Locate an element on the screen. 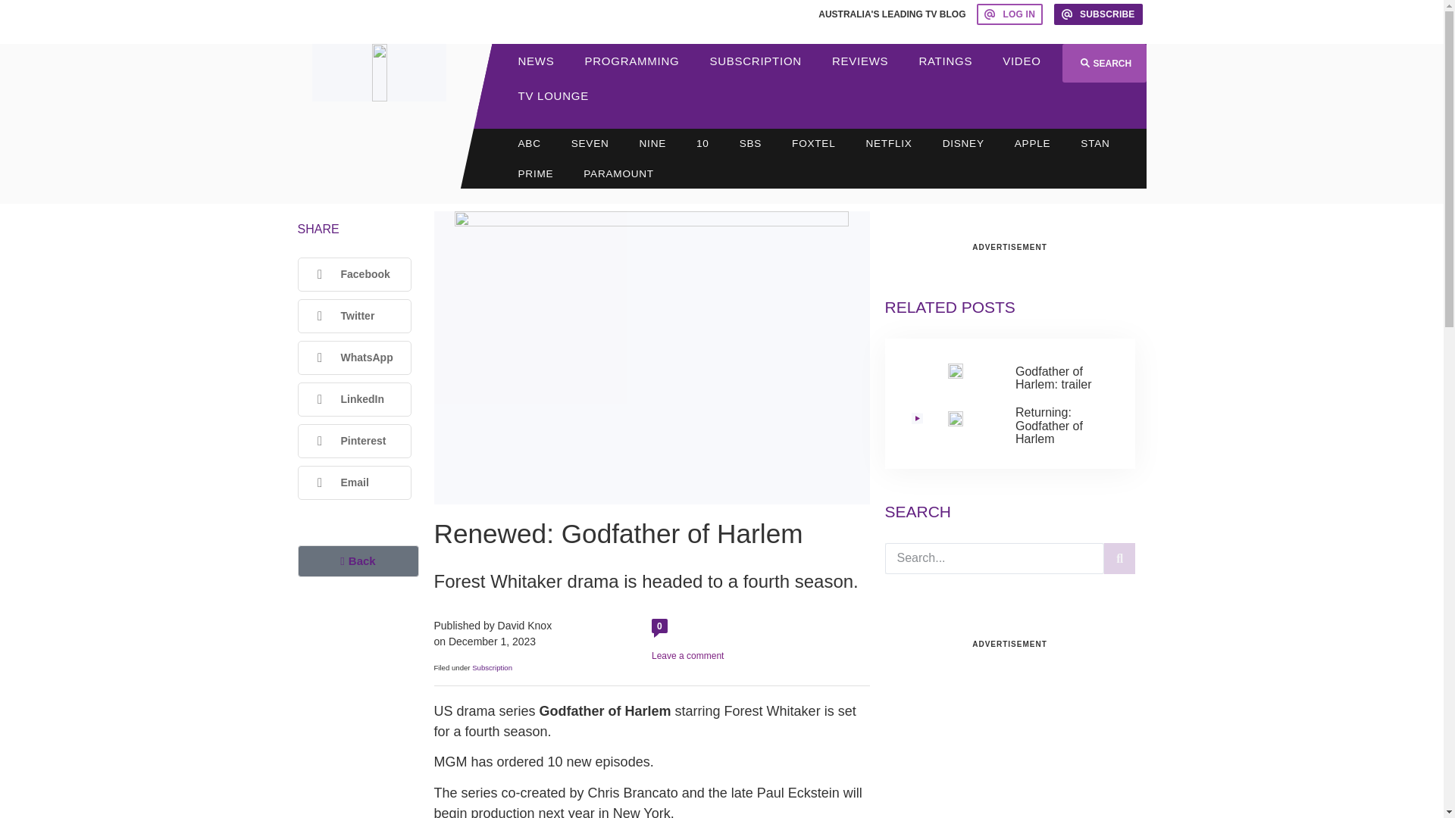 This screenshot has height=818, width=1455. REVIEWS is located at coordinates (859, 61).